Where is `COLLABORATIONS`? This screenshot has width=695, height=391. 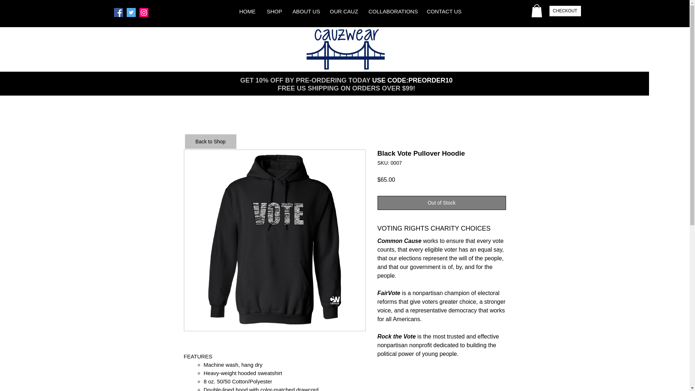 COLLABORATIONS is located at coordinates (392, 12).